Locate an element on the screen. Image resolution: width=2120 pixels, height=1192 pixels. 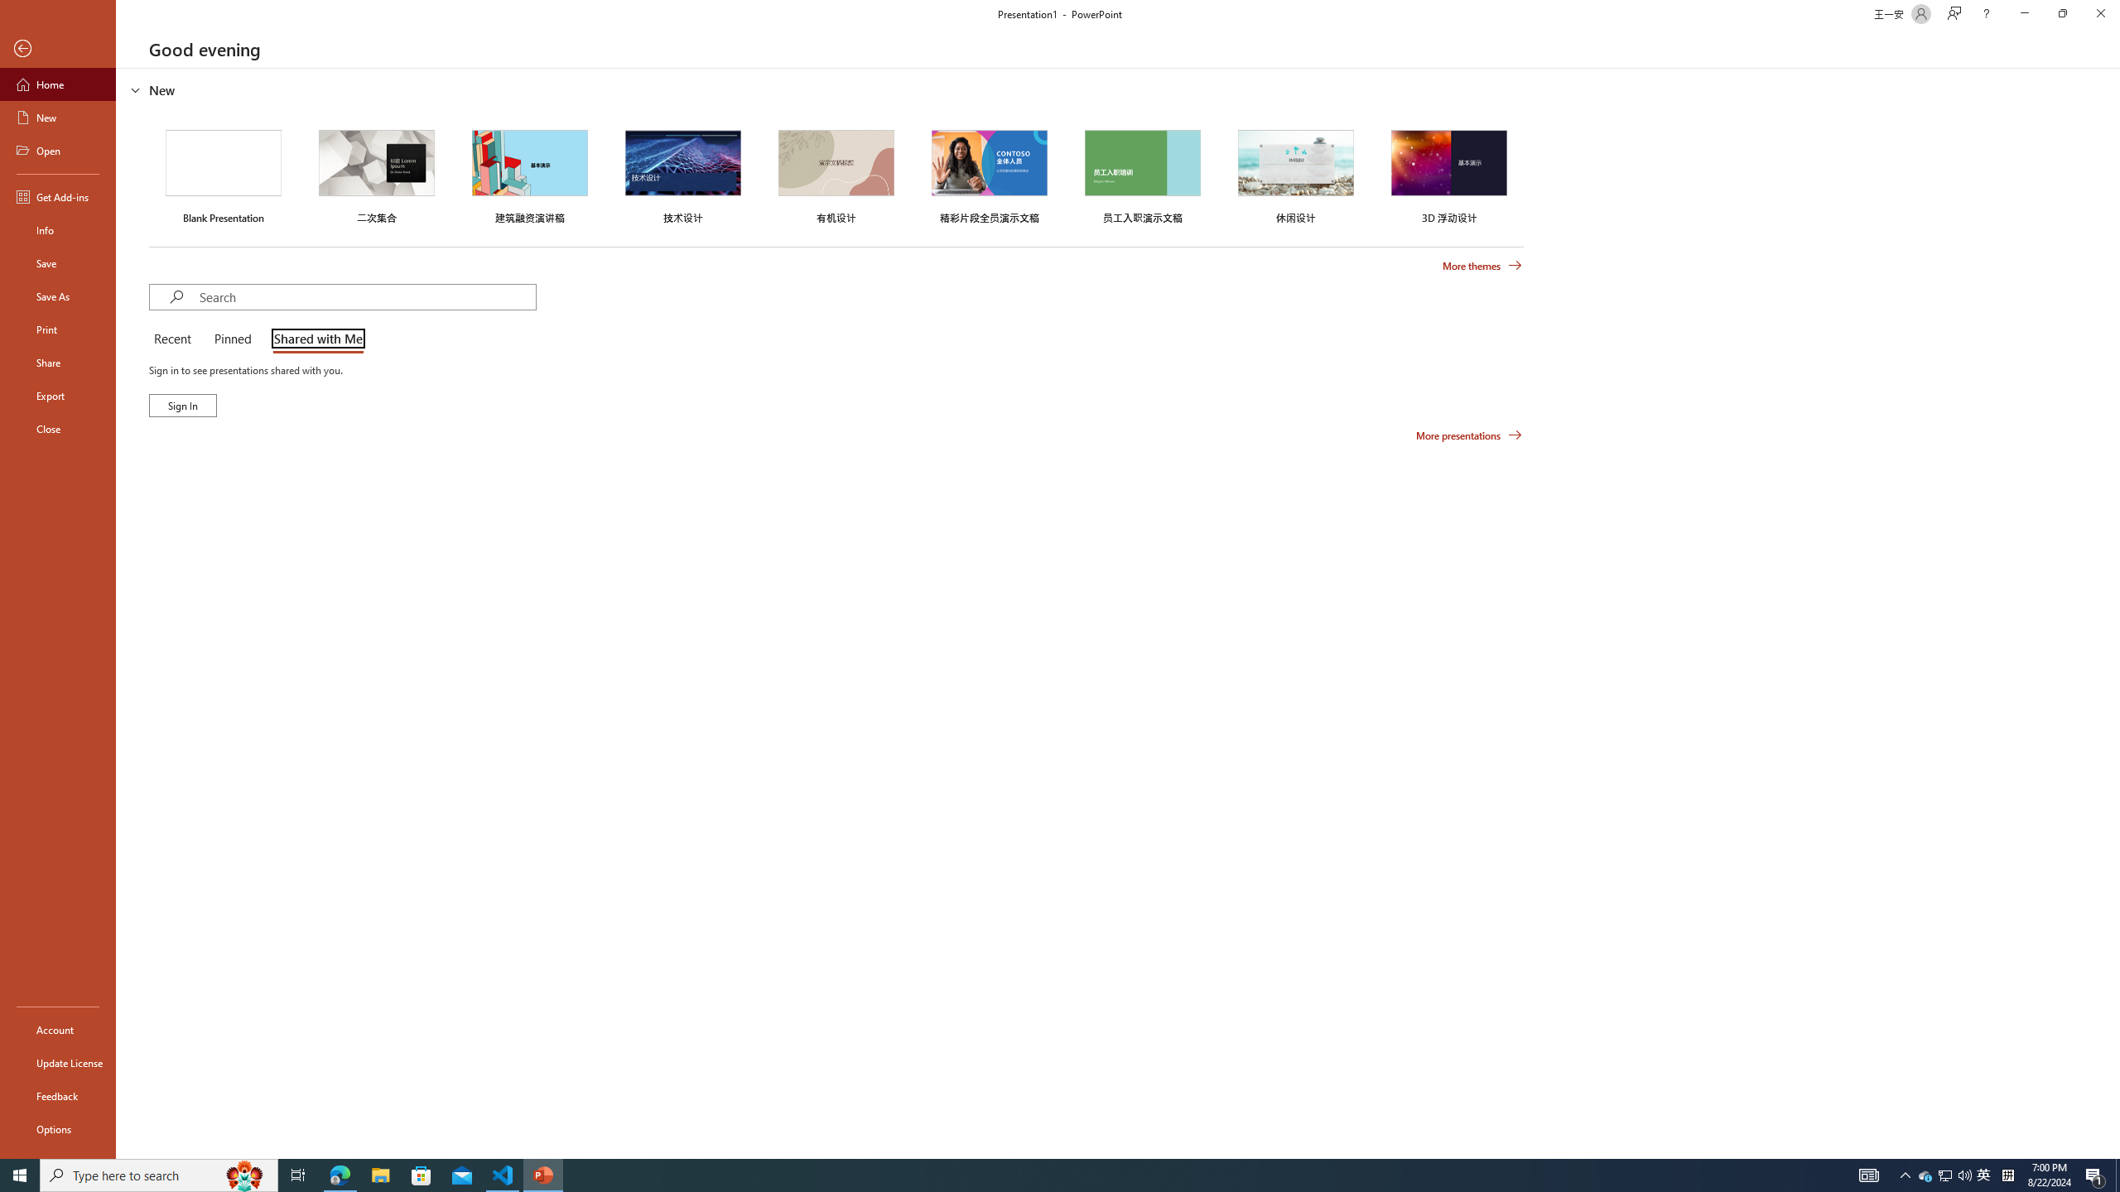
Options is located at coordinates (58, 1128).